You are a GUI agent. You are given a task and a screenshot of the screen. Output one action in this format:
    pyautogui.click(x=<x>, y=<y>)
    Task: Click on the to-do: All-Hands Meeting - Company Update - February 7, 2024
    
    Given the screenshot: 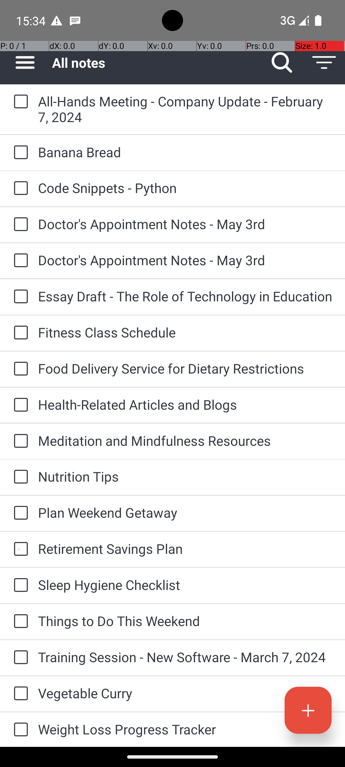 What is the action you would take?
    pyautogui.click(x=19, y=102)
    